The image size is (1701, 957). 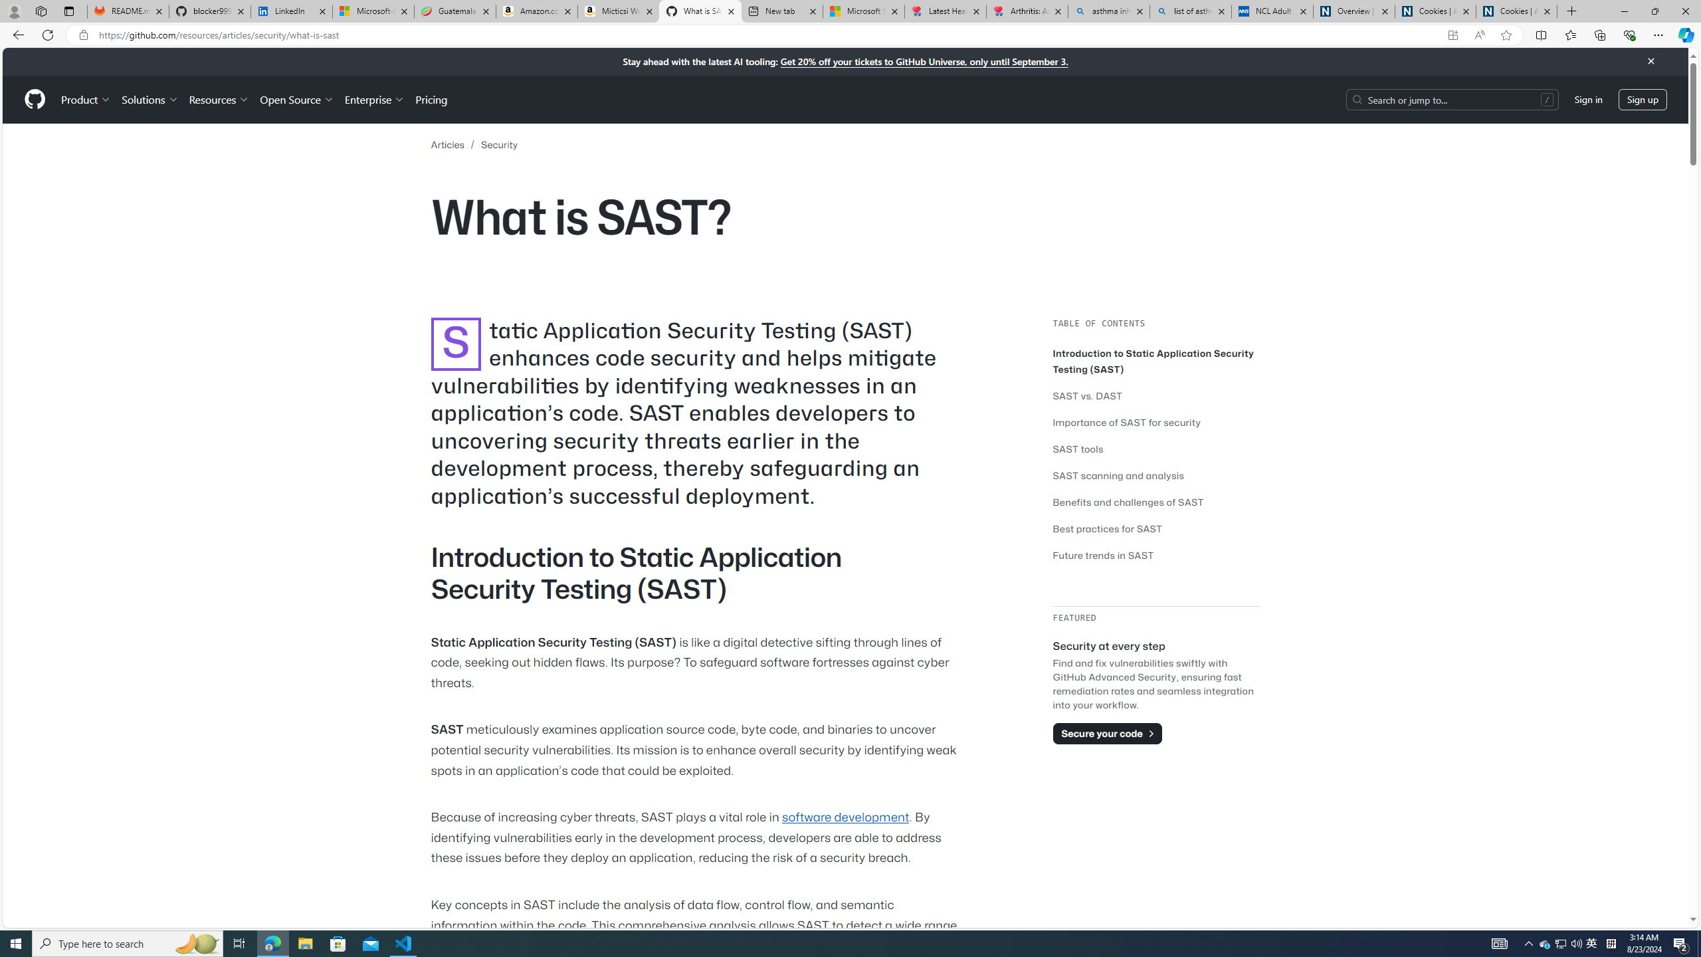 I want to click on Secure your code, so click(x=1107, y=734).